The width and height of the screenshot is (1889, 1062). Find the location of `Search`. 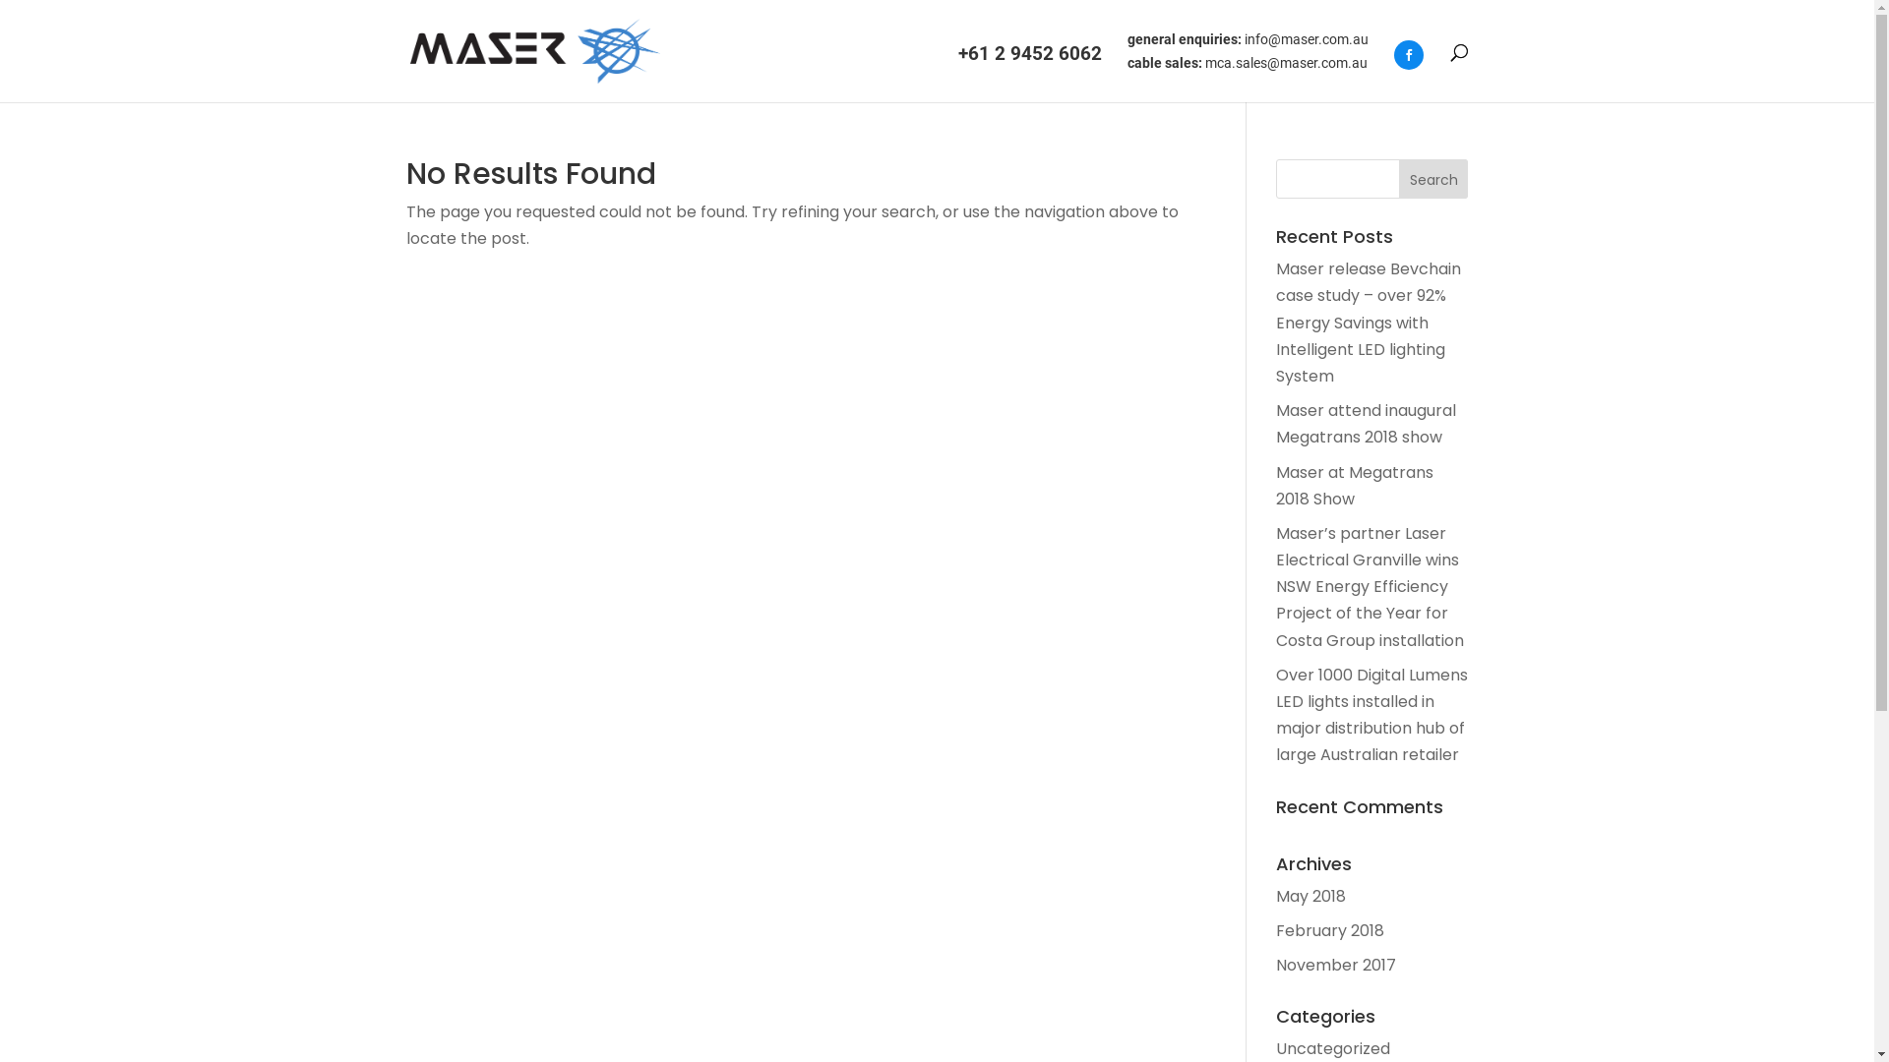

Search is located at coordinates (1434, 179).